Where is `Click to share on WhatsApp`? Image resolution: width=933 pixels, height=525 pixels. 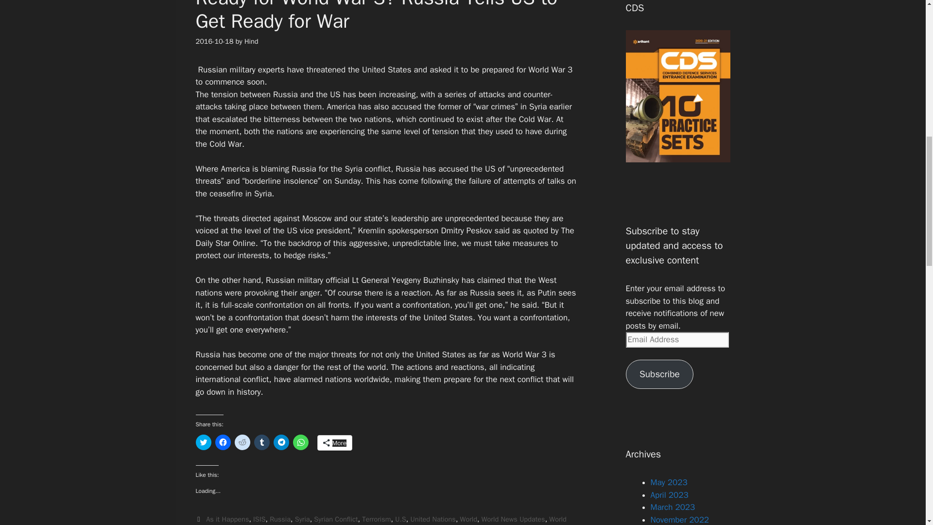 Click to share on WhatsApp is located at coordinates (300, 442).